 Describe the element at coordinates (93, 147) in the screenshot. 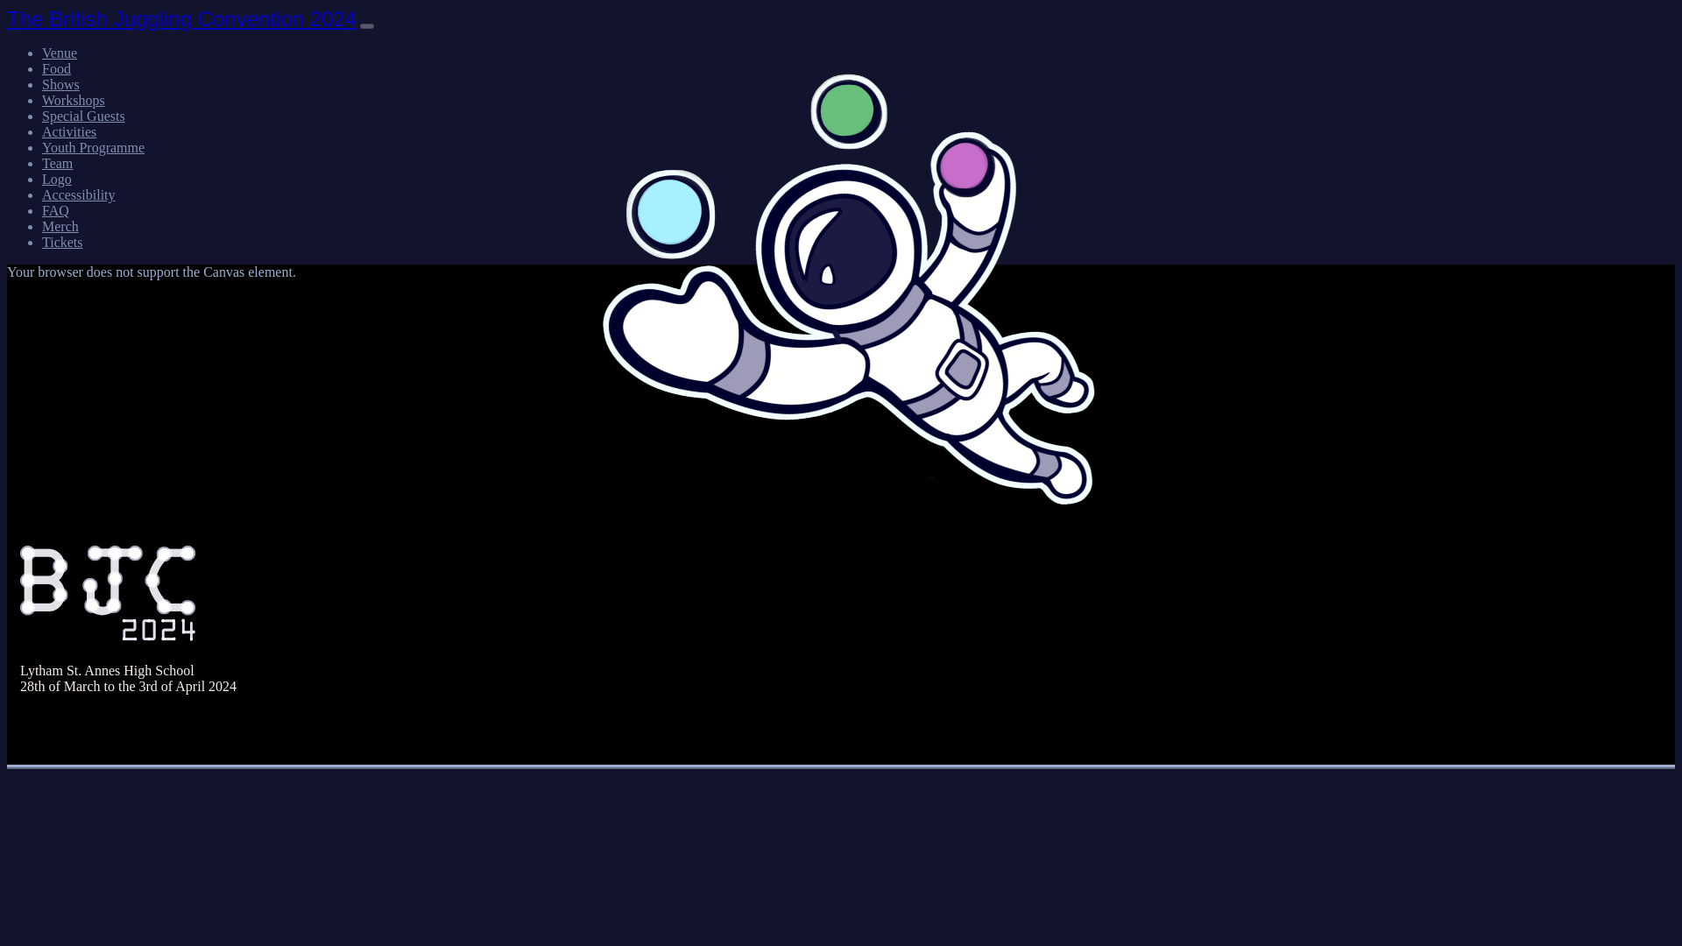

I see `Youth Programme` at that location.